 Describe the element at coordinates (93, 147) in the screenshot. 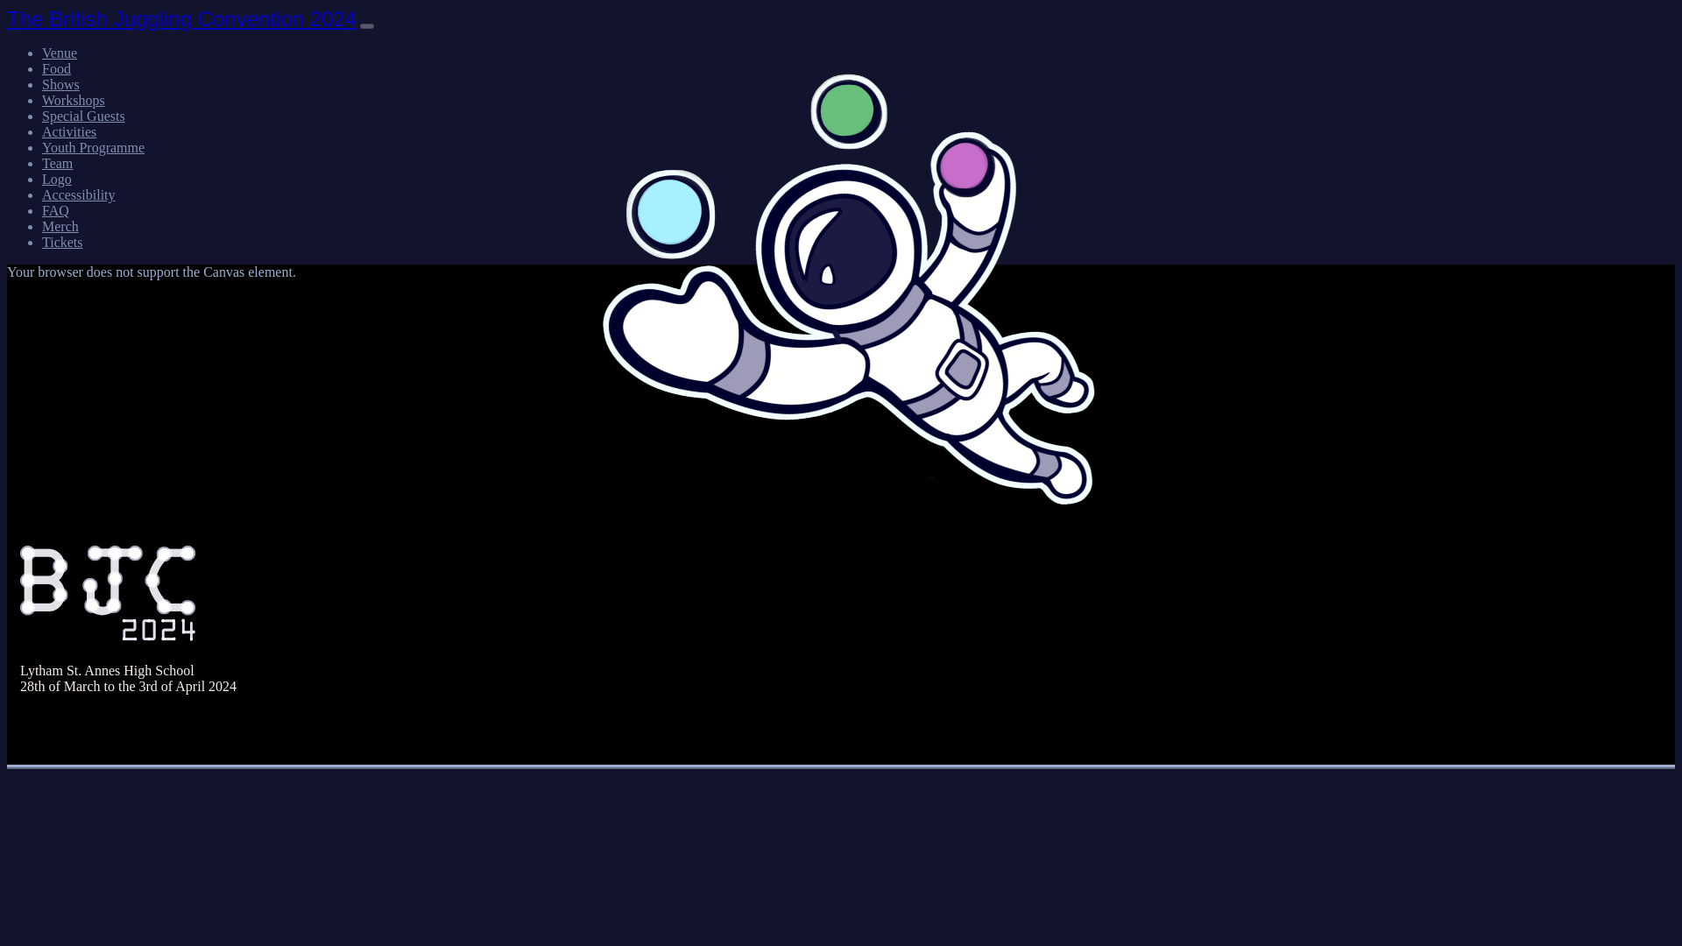

I see `Youth Programme` at that location.